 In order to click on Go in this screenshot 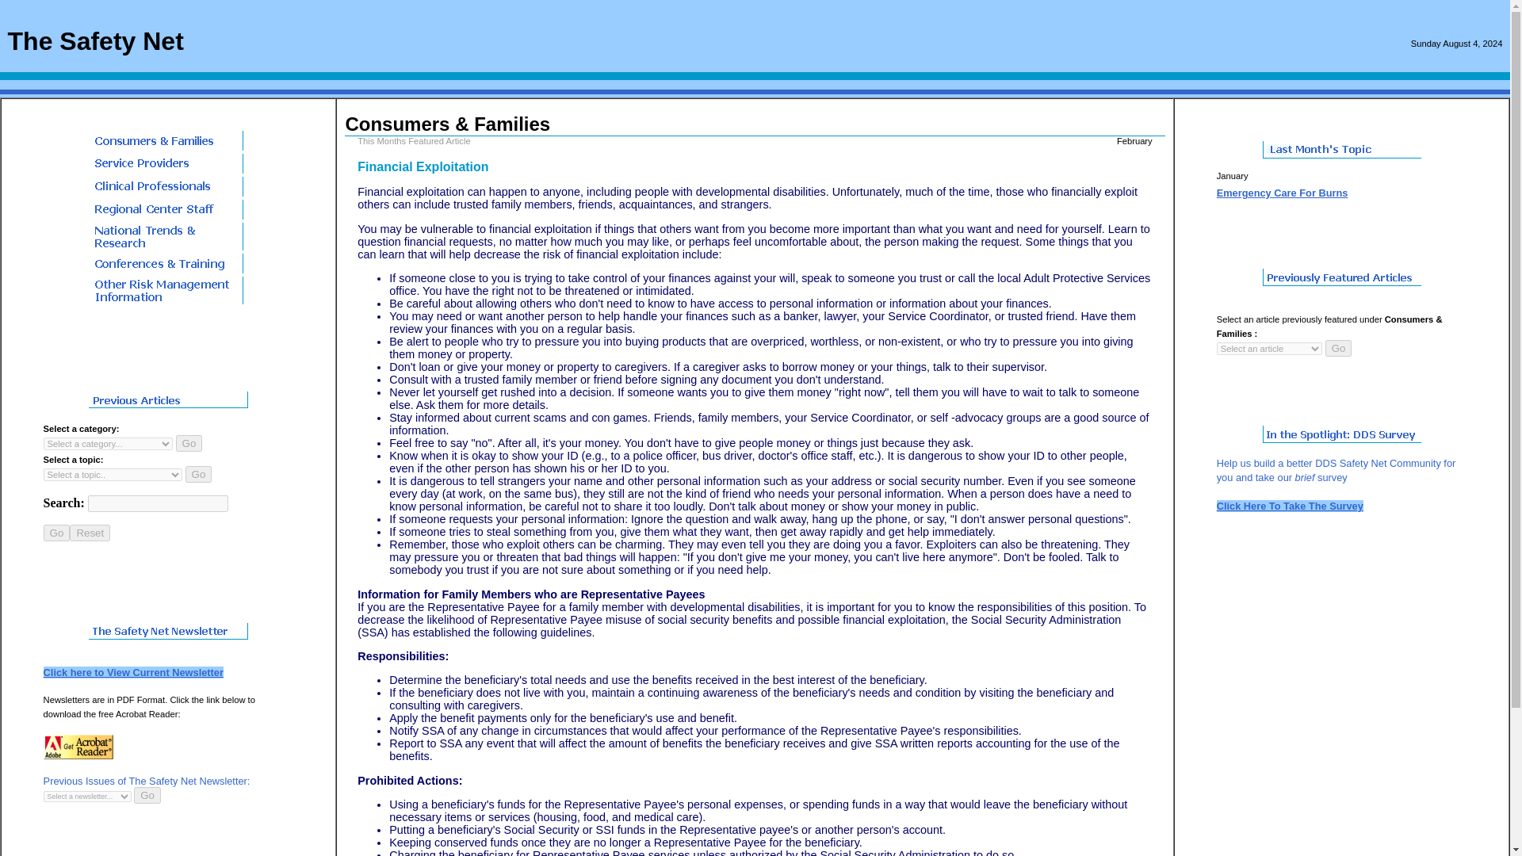, I will do `click(189, 442)`.